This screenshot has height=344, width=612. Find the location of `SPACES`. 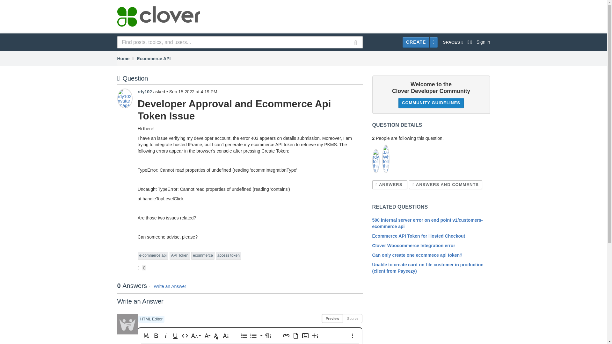

SPACES is located at coordinates (453, 42).